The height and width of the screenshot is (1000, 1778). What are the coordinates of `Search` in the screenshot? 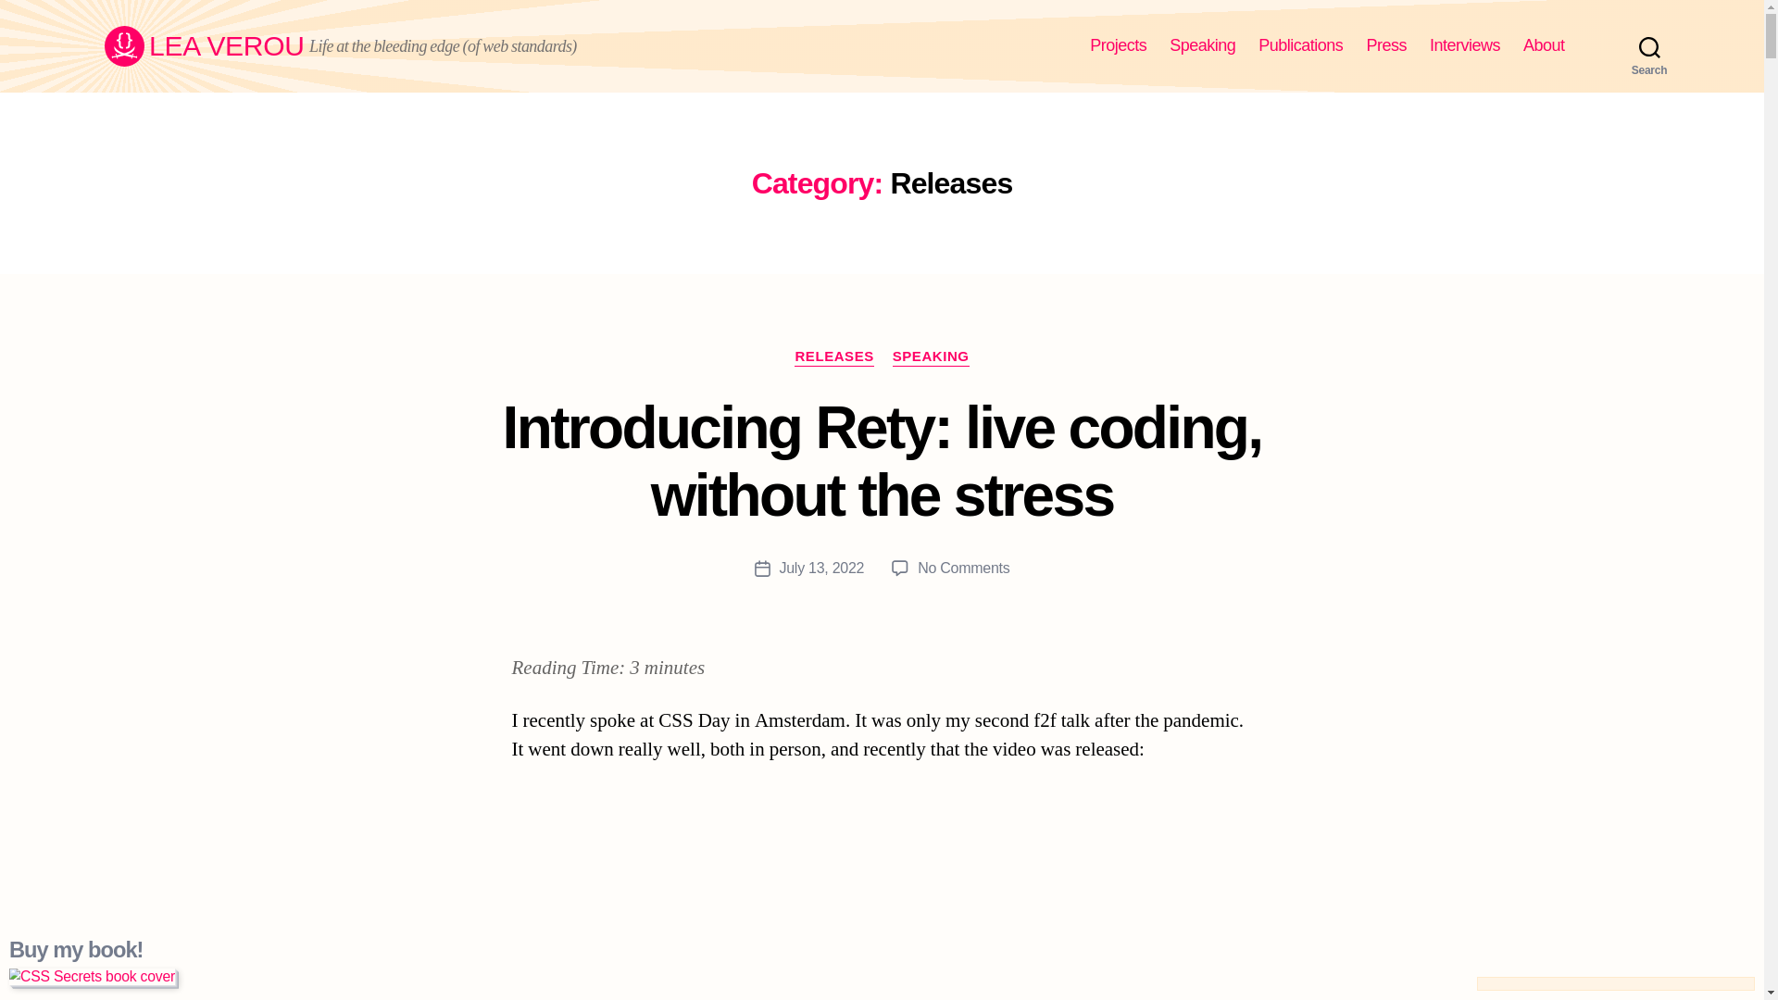 It's located at (1649, 46).